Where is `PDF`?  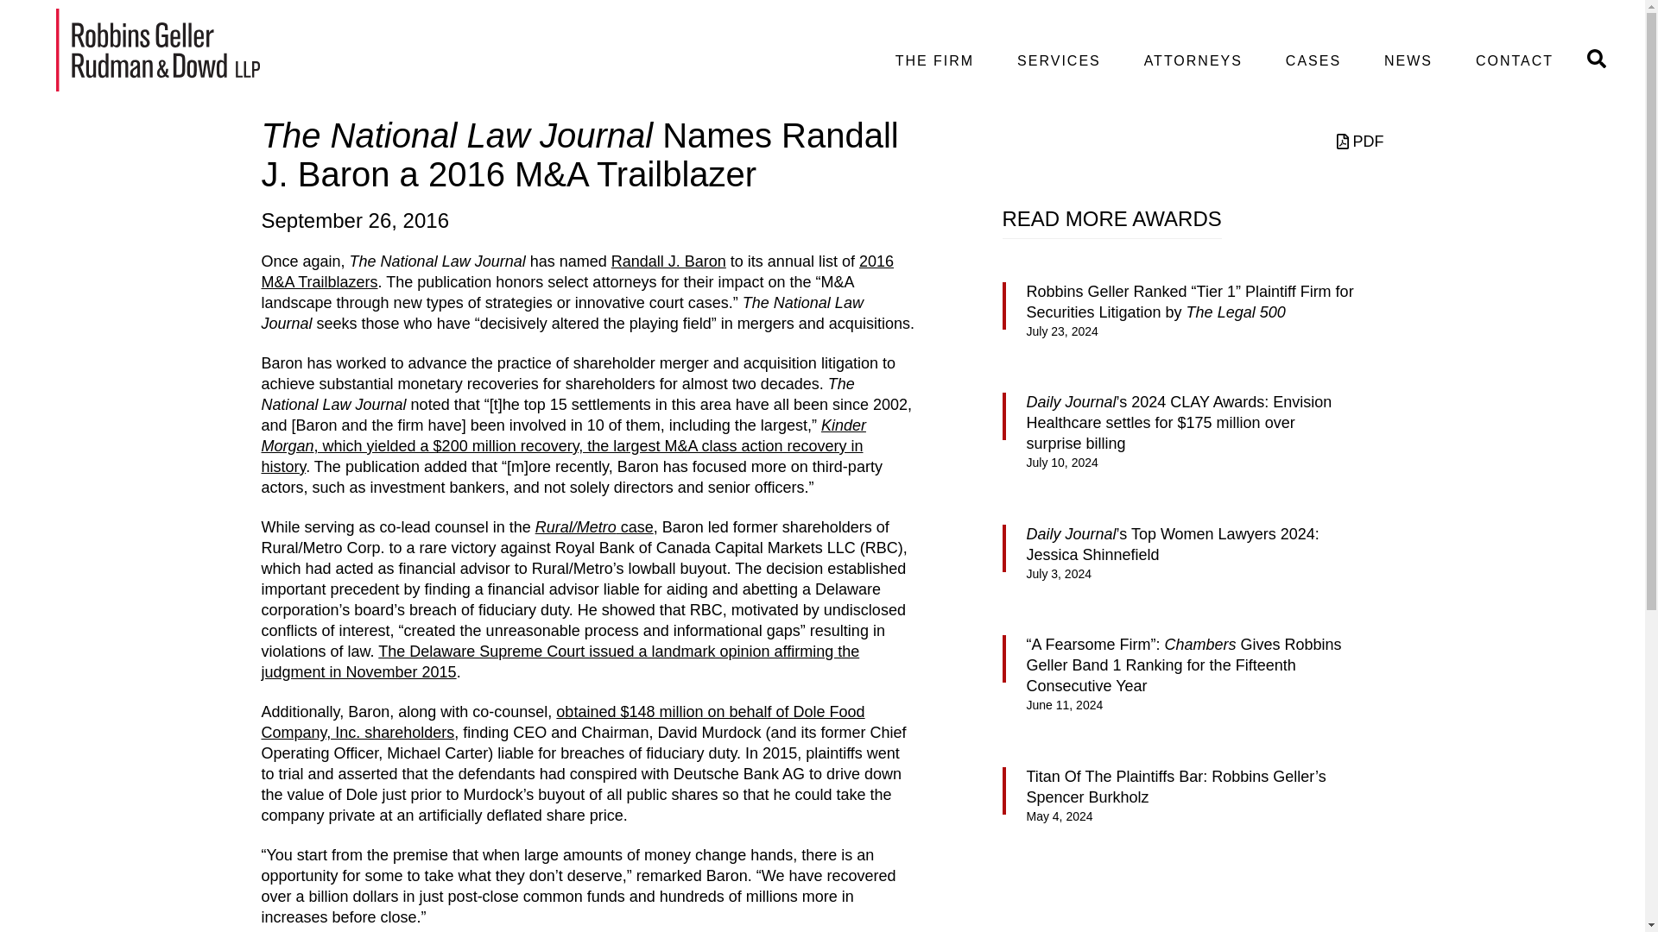 PDF is located at coordinates (1360, 142).